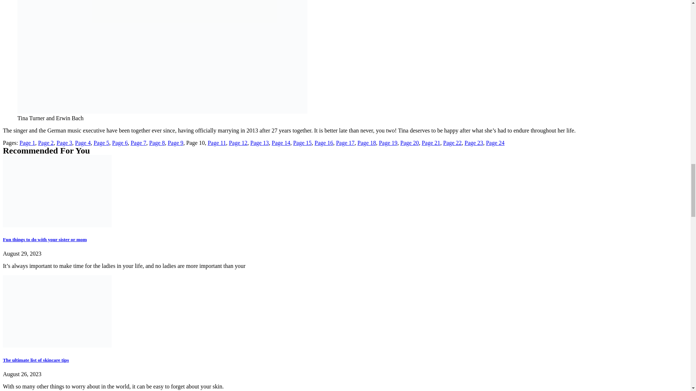 The image size is (696, 391). Describe the element at coordinates (83, 143) in the screenshot. I see `Page 4` at that location.